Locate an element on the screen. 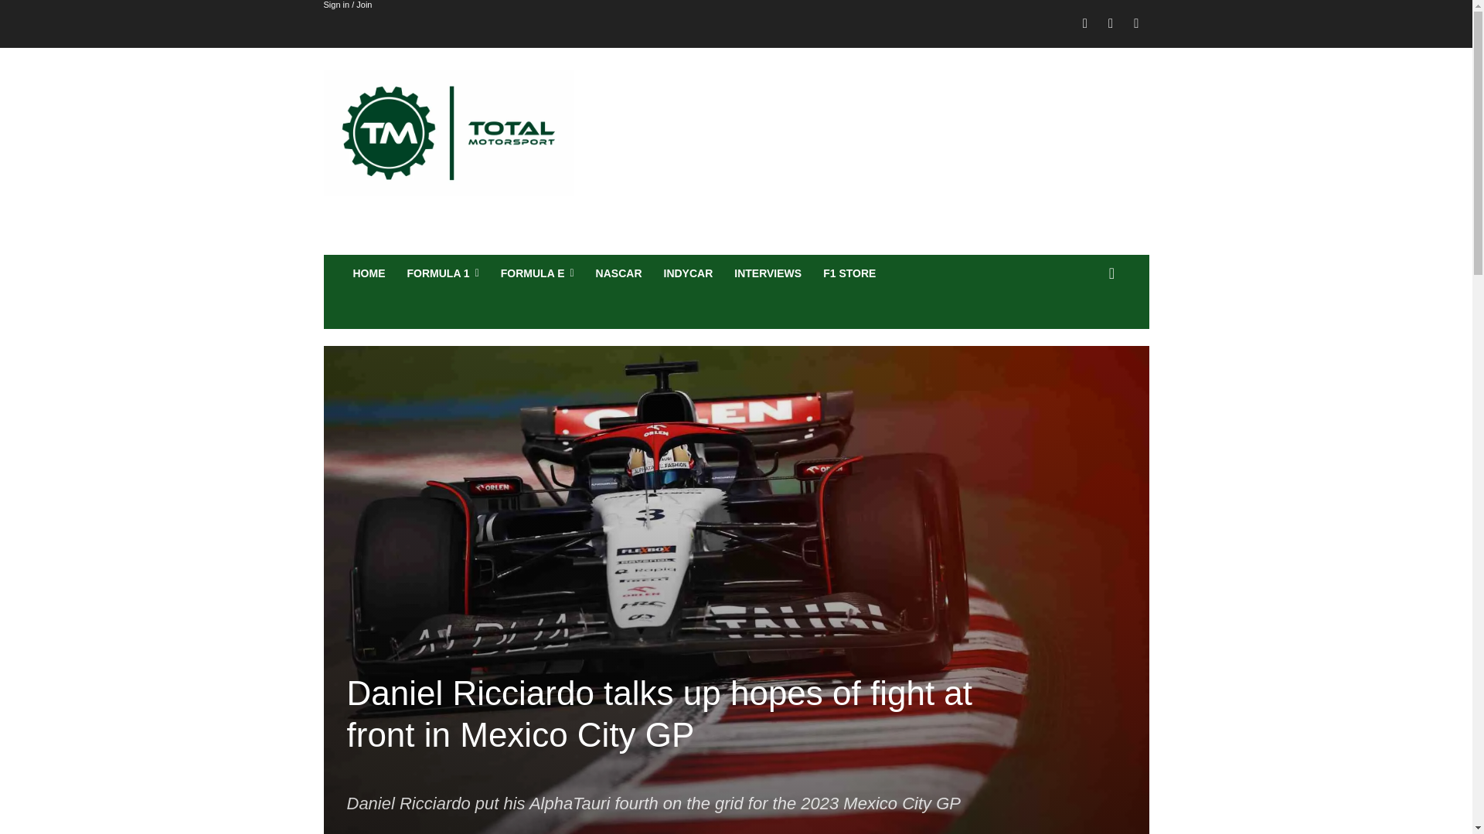 Image resolution: width=1484 pixels, height=834 pixels. FORMULA 1 is located at coordinates (442, 273).